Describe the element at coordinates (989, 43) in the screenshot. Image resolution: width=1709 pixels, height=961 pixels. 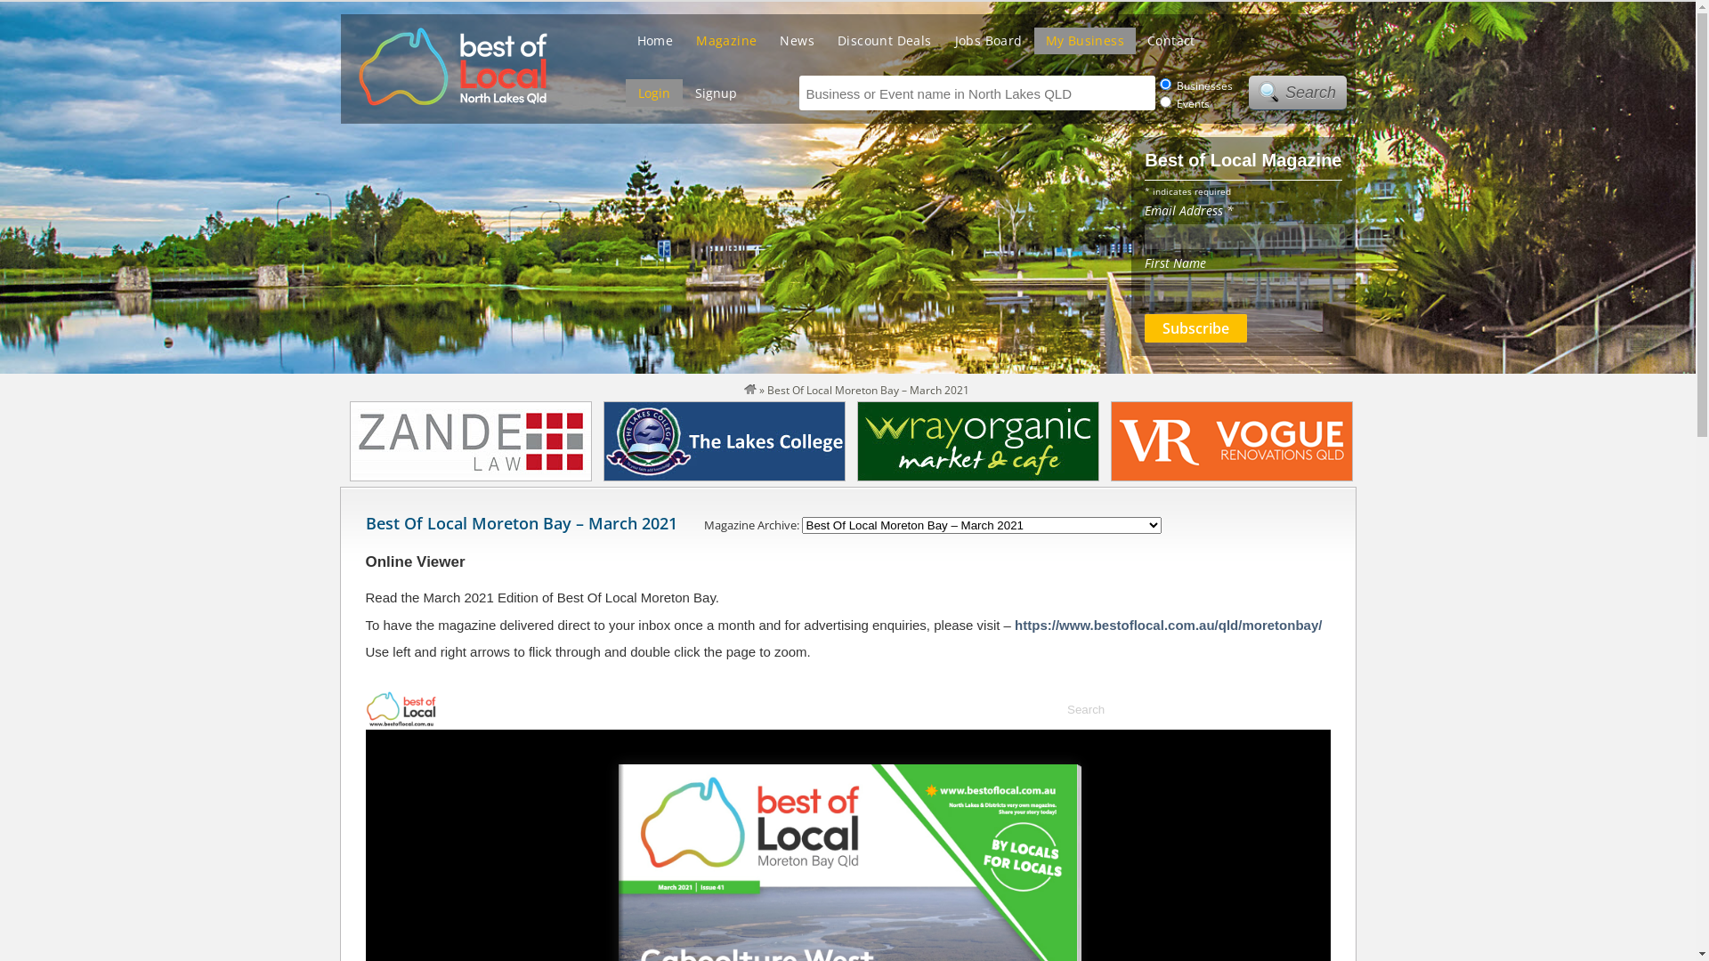
I see `Jobs Board` at that location.